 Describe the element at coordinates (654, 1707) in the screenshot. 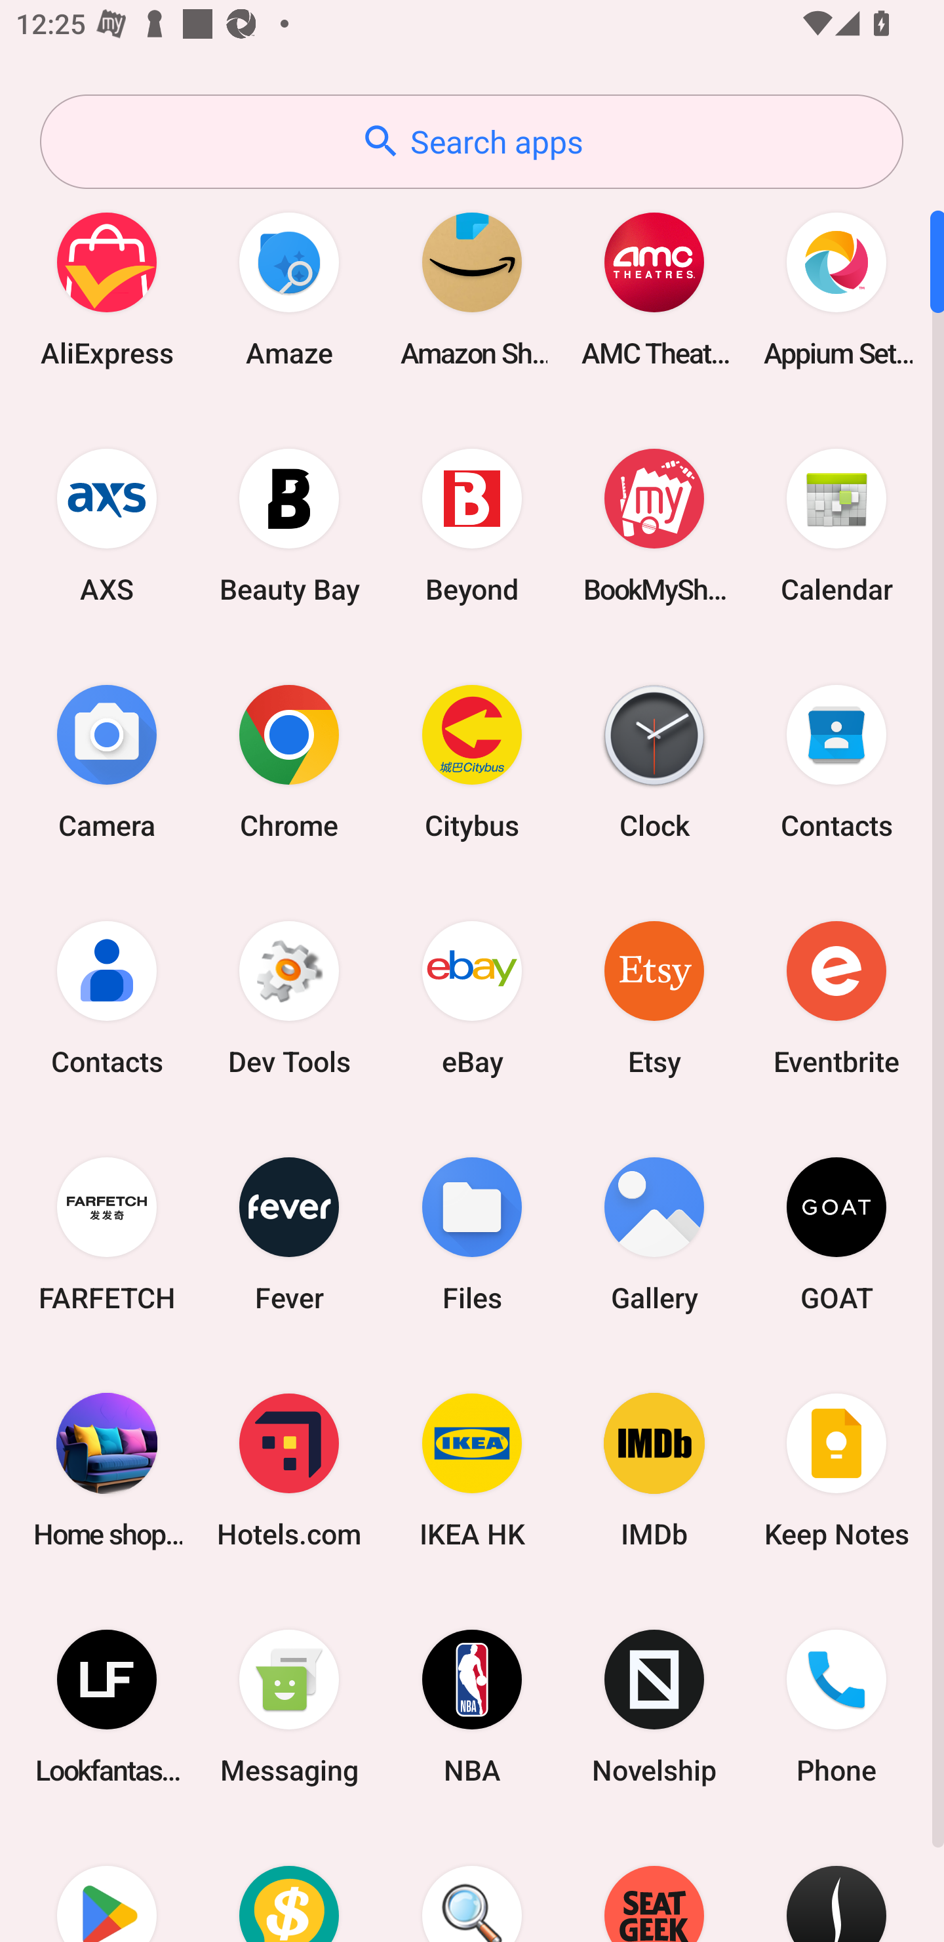

I see `Novelship` at that location.